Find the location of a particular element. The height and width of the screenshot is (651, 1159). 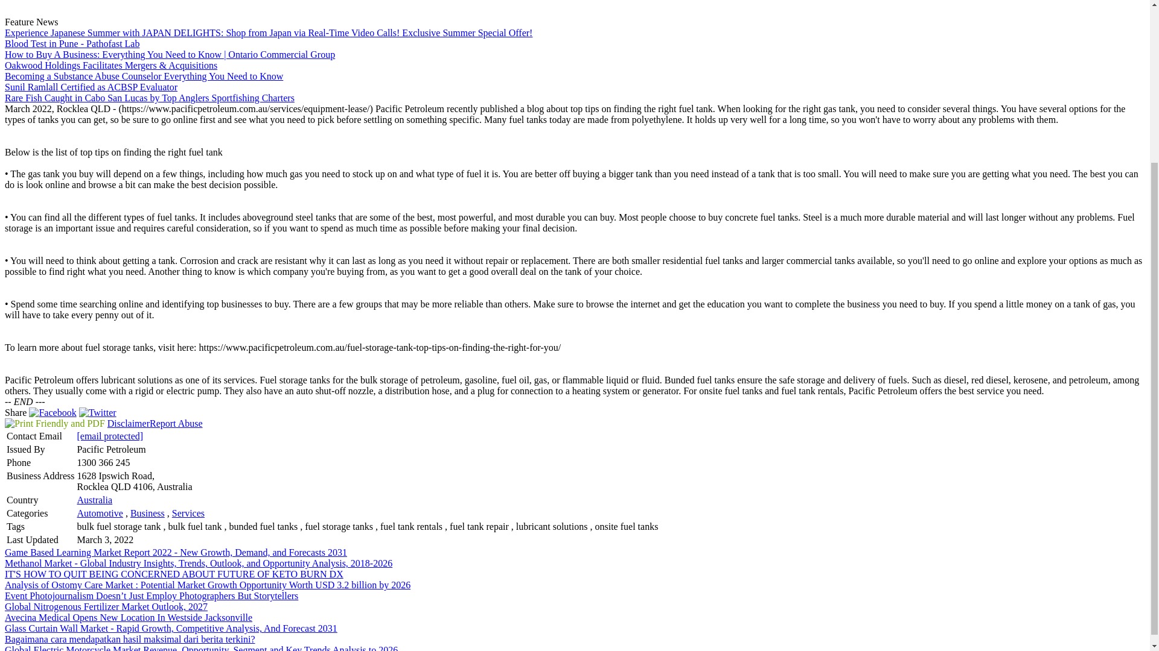

Report Abuse is located at coordinates (176, 423).